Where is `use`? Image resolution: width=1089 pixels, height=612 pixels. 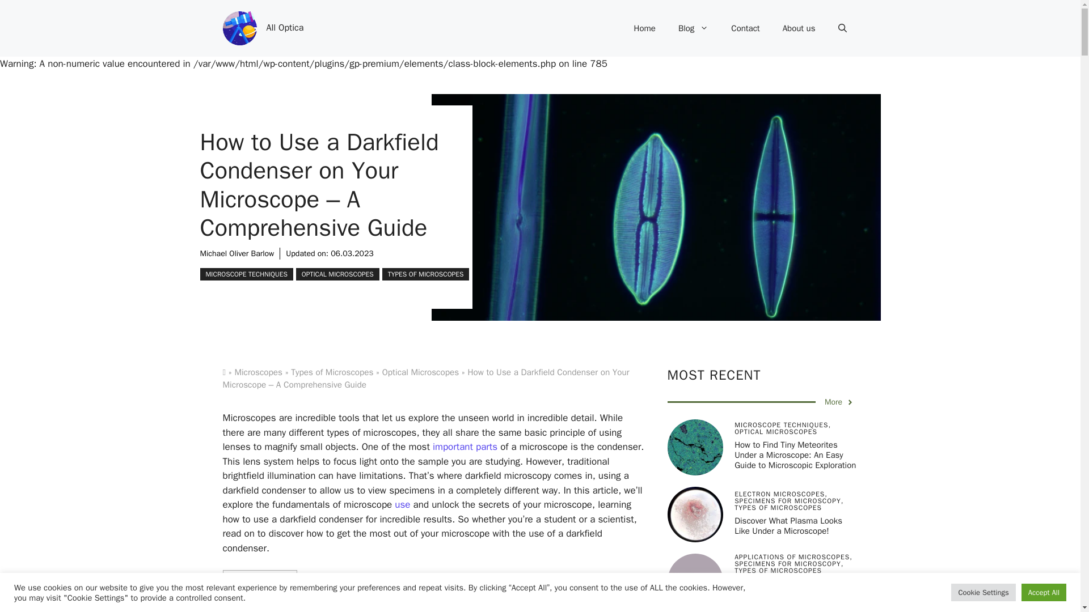
use is located at coordinates (402, 504).